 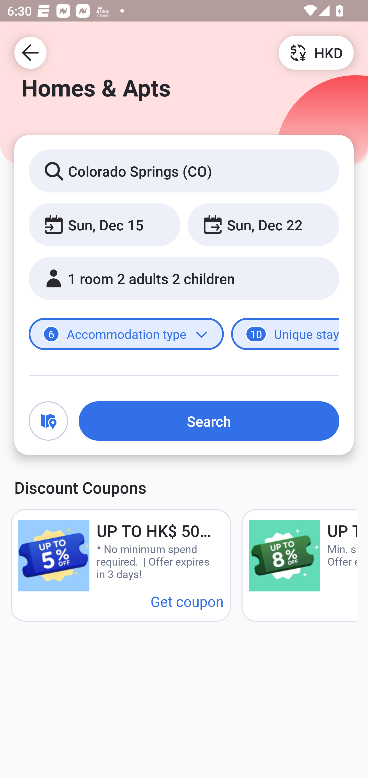 What do you see at coordinates (184, 278) in the screenshot?
I see `1 room 2 adults 2 children` at bounding box center [184, 278].